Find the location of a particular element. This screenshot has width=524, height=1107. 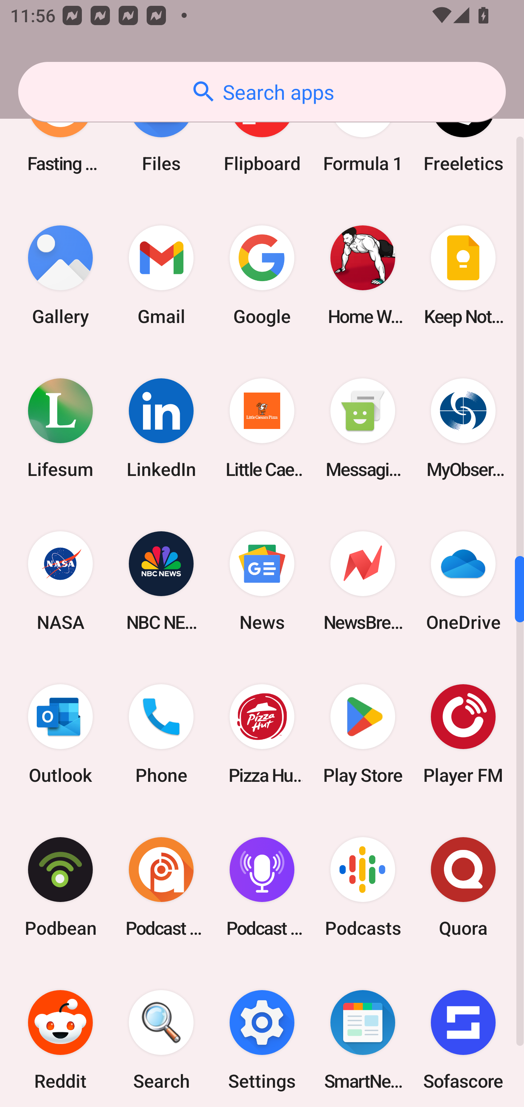

OneDrive is located at coordinates (463, 581).